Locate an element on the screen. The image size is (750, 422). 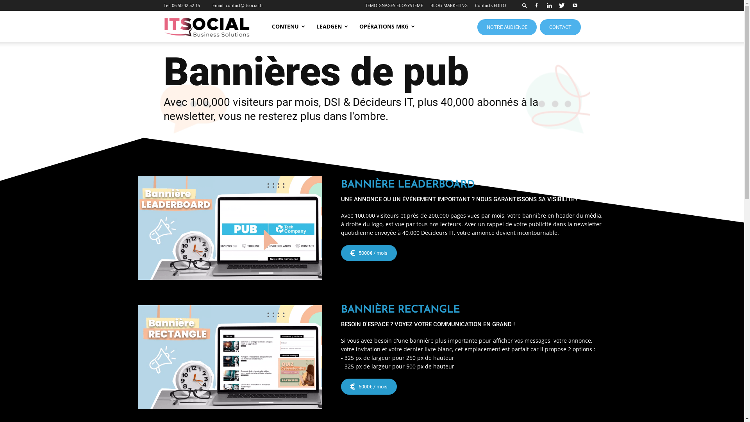
leaderboard-itsbusiness is located at coordinates (230, 227).